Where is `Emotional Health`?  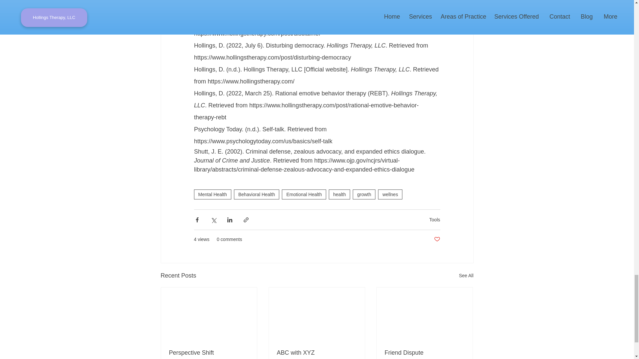 Emotional Health is located at coordinates (304, 194).